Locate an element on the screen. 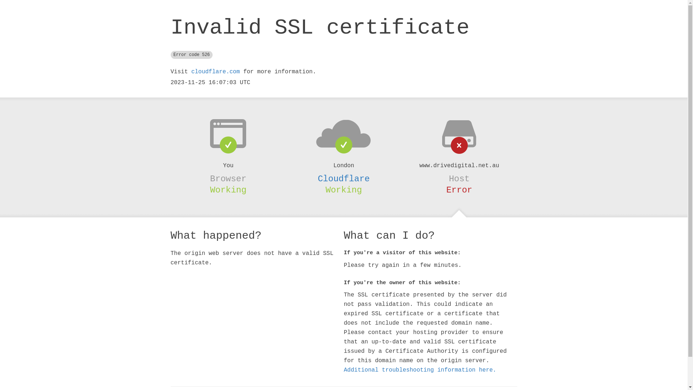 This screenshot has width=693, height=390. cloudflare.com is located at coordinates (215, 72).